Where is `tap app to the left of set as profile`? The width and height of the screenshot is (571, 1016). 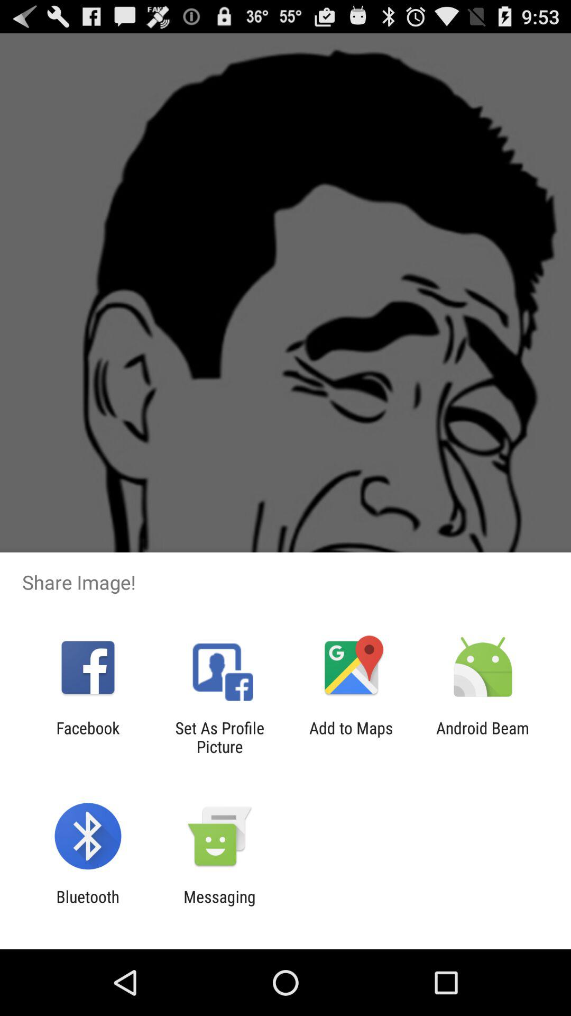
tap app to the left of set as profile is located at coordinates (88, 737).